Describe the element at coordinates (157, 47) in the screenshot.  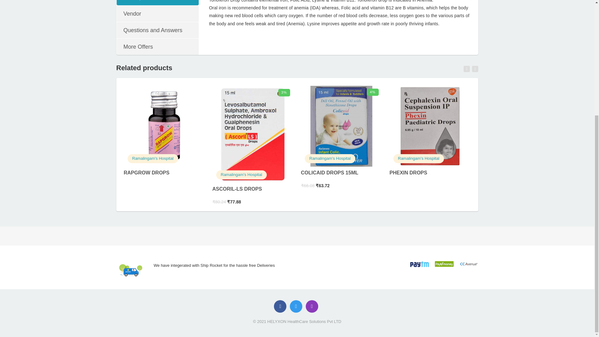
I see `More Offers` at that location.